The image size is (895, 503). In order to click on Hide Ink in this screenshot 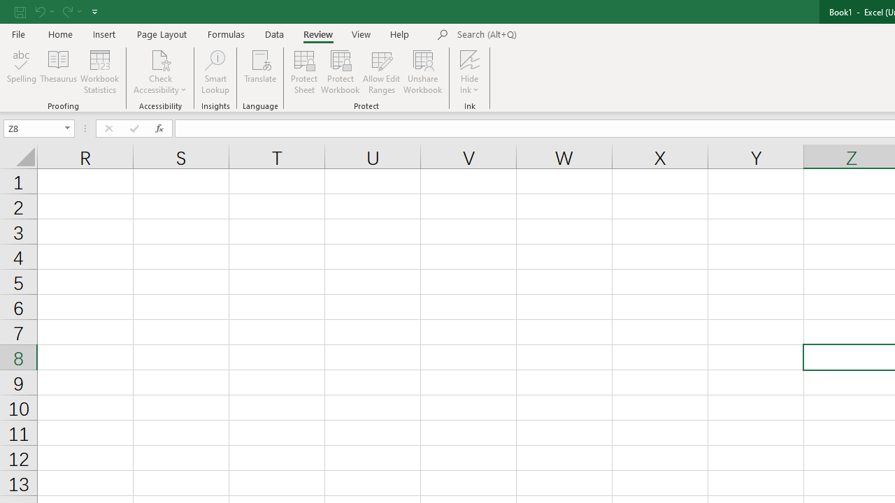, I will do `click(470, 59)`.